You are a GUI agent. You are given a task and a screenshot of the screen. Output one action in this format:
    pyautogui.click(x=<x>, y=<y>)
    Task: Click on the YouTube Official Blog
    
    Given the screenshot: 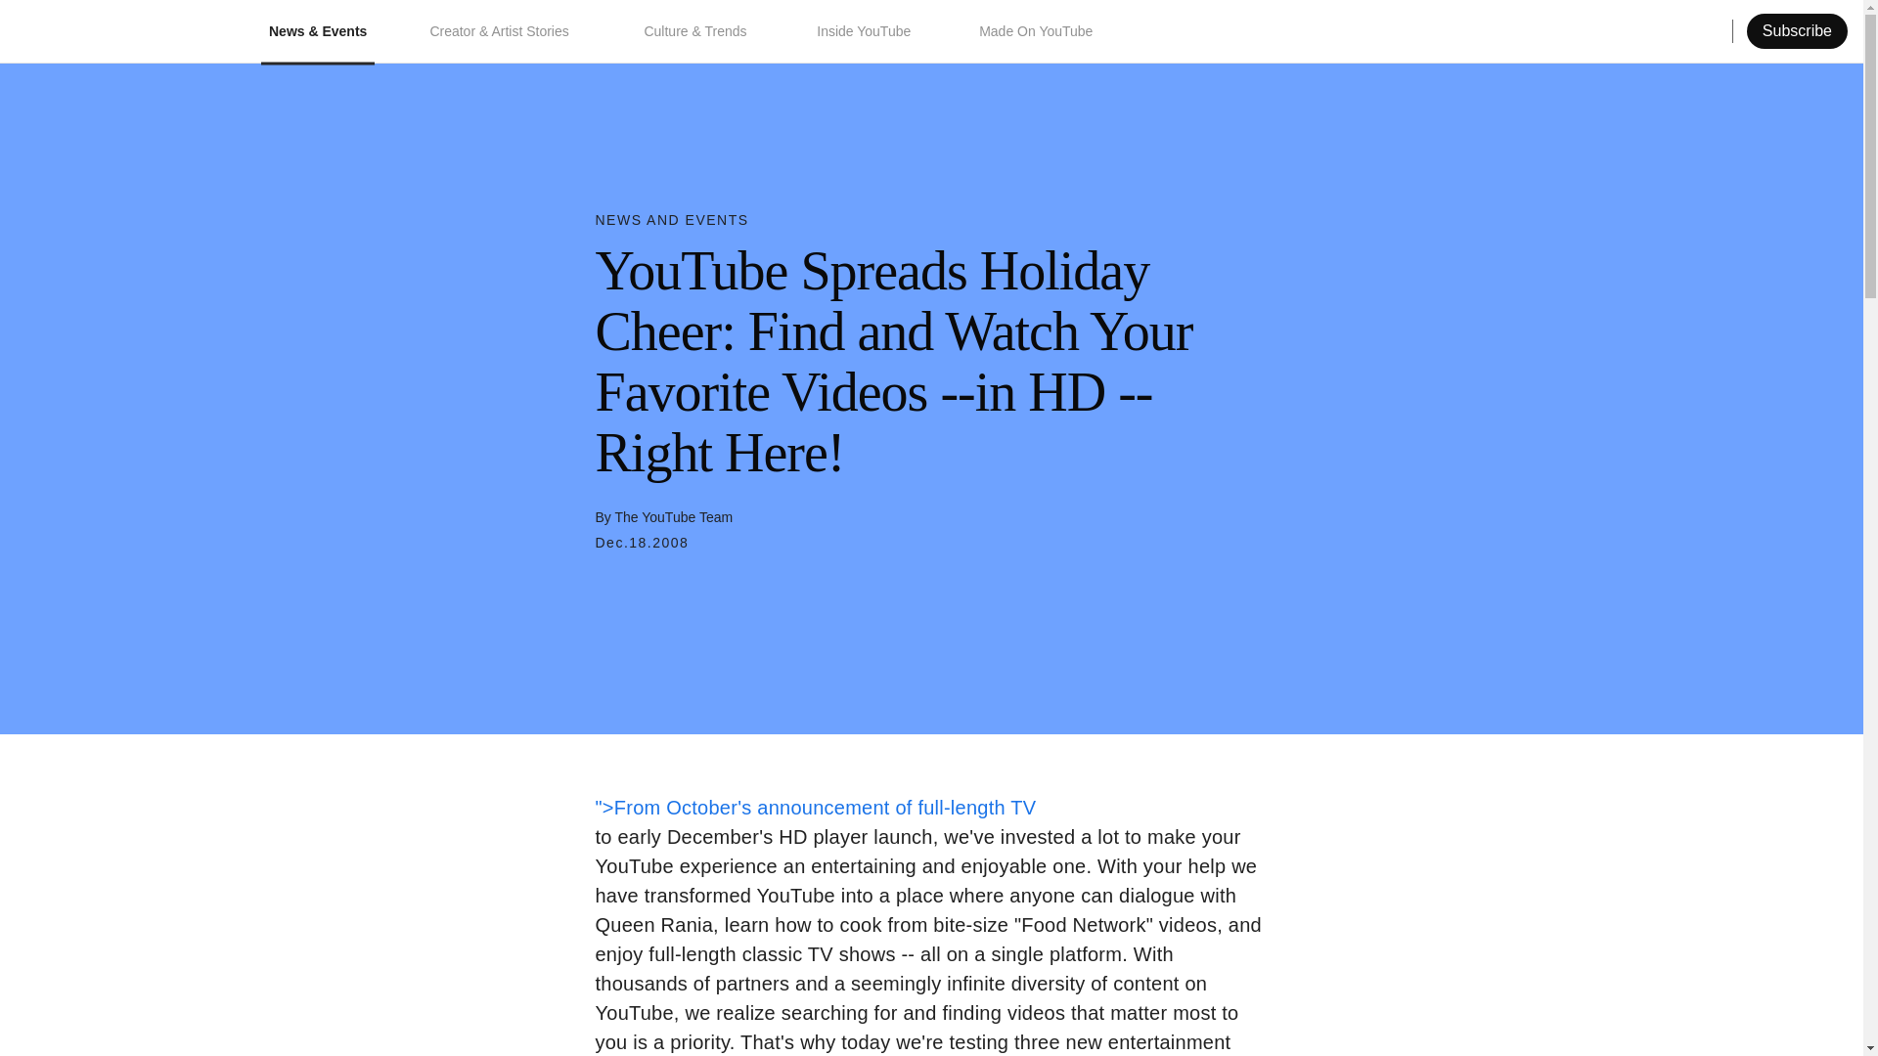 What is the action you would take?
    pyautogui.click(x=115, y=31)
    